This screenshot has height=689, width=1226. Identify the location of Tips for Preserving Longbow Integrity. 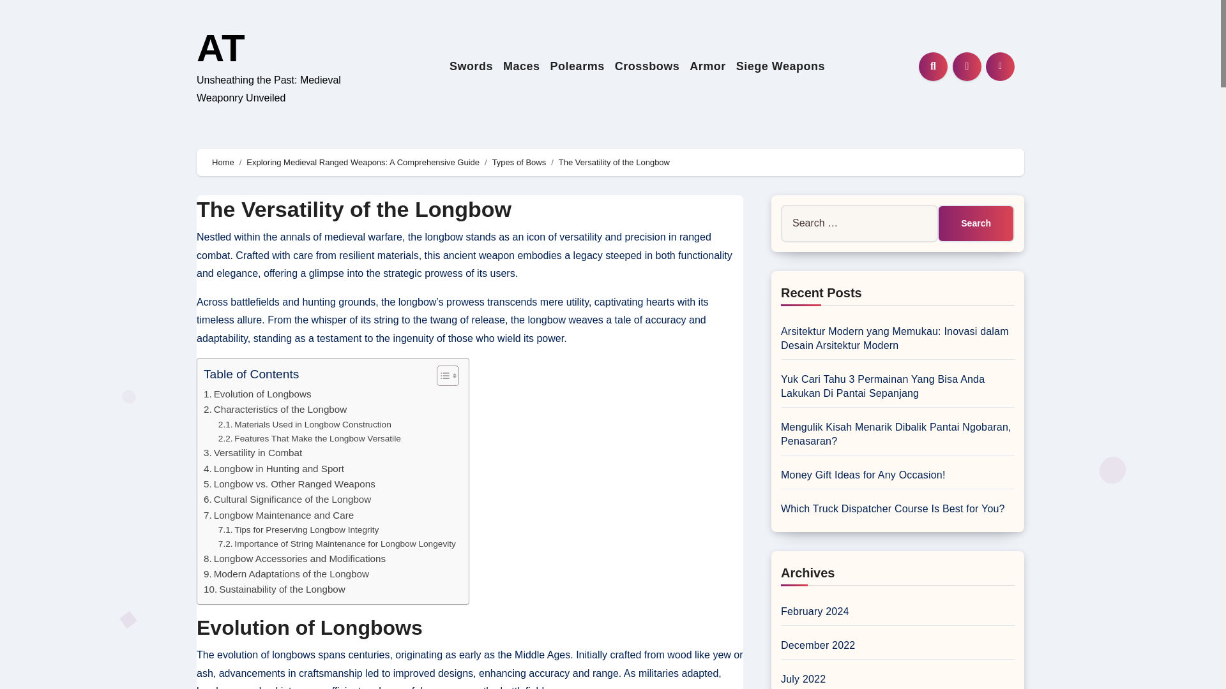
(298, 530).